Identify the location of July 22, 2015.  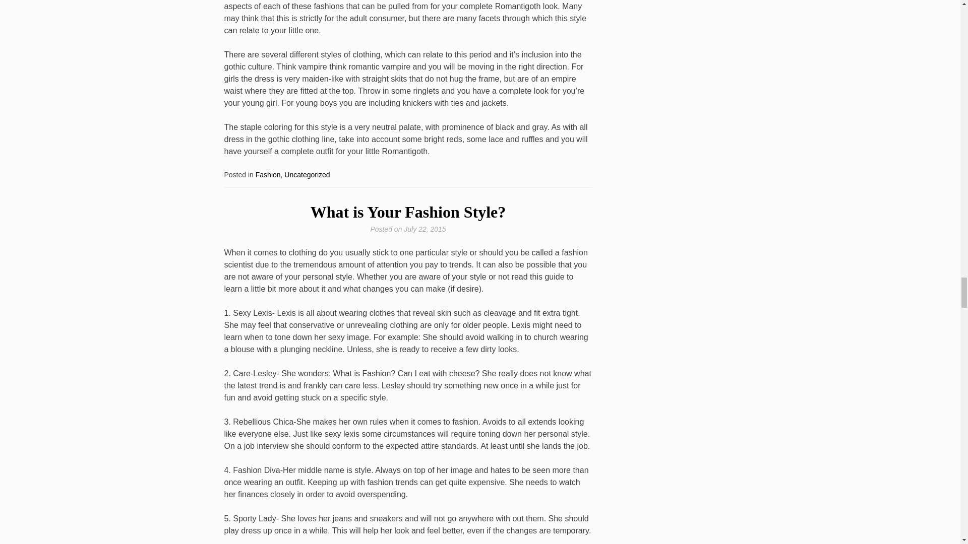
(425, 229).